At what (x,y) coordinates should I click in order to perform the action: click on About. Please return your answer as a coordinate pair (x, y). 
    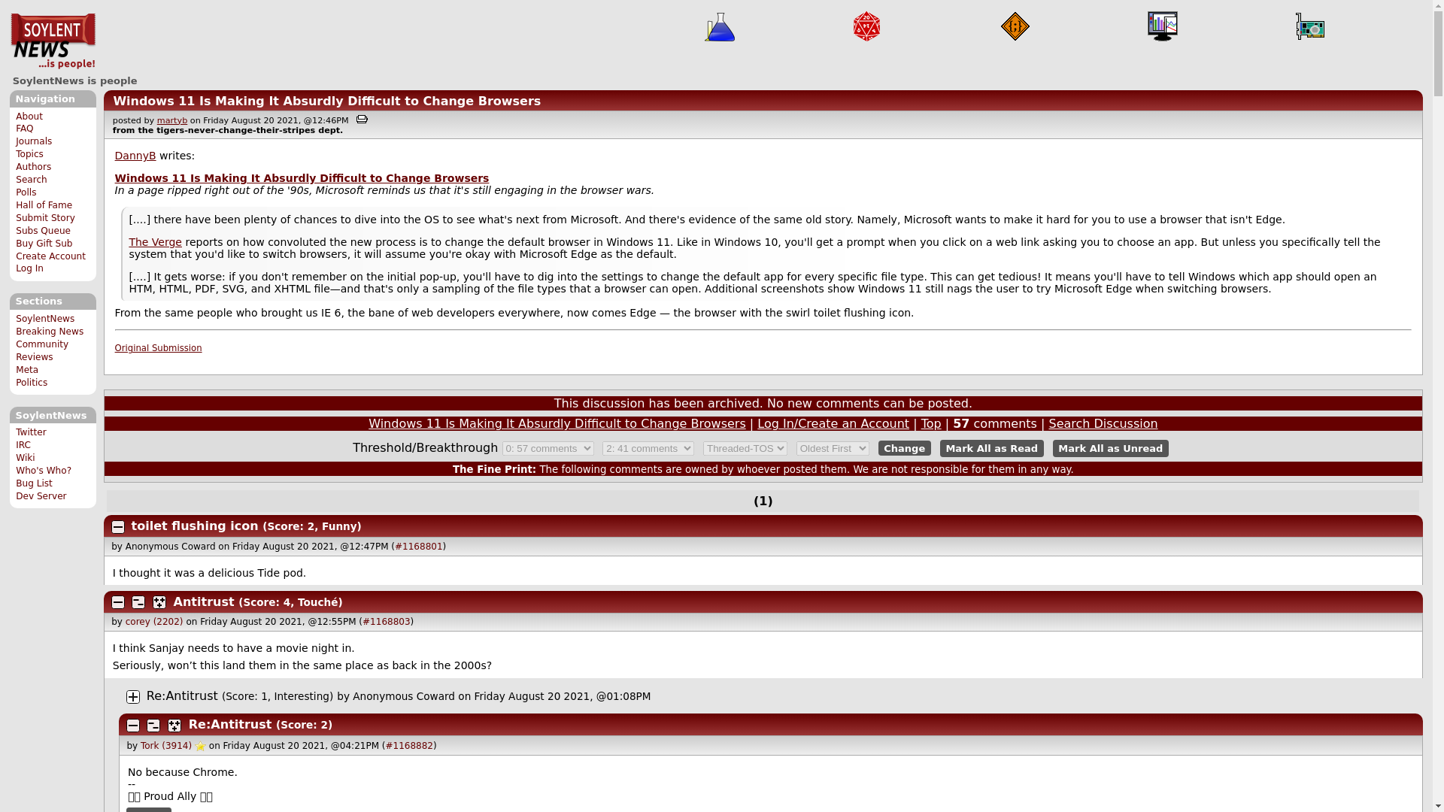
    Looking at the image, I should click on (29, 116).